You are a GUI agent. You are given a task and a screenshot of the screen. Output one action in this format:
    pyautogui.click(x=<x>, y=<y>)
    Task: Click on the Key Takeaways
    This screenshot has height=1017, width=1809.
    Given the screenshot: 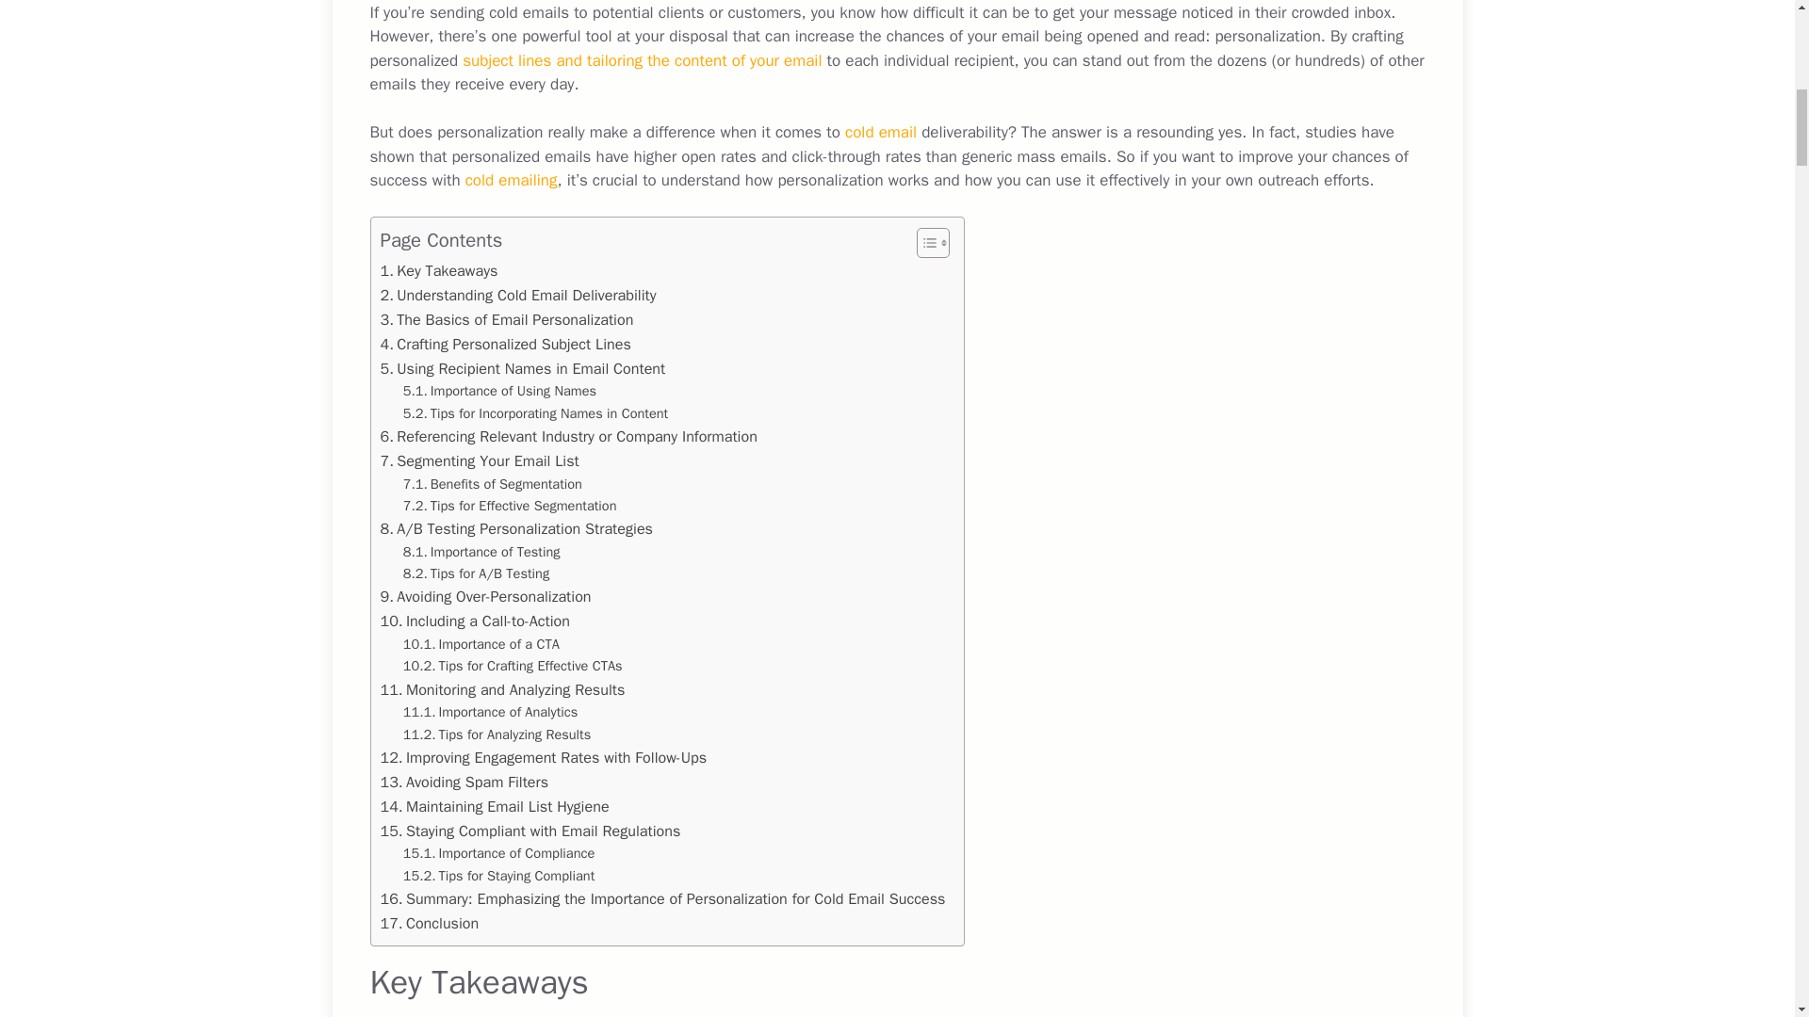 What is the action you would take?
    pyautogui.click(x=439, y=271)
    